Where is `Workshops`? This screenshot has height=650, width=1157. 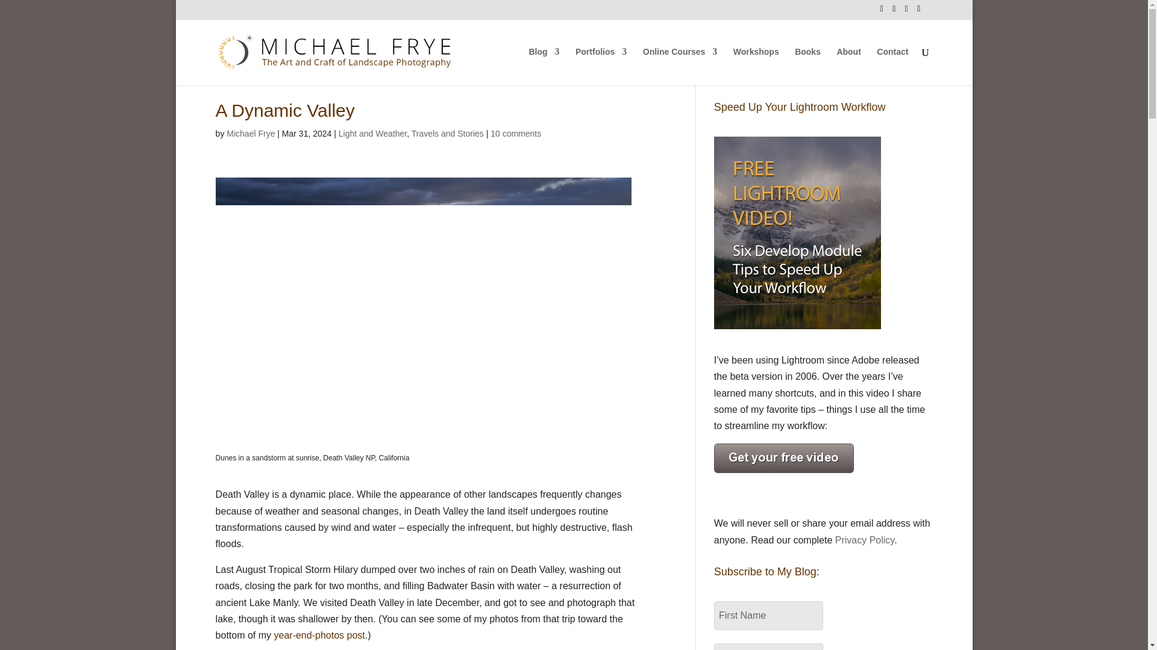 Workshops is located at coordinates (756, 66).